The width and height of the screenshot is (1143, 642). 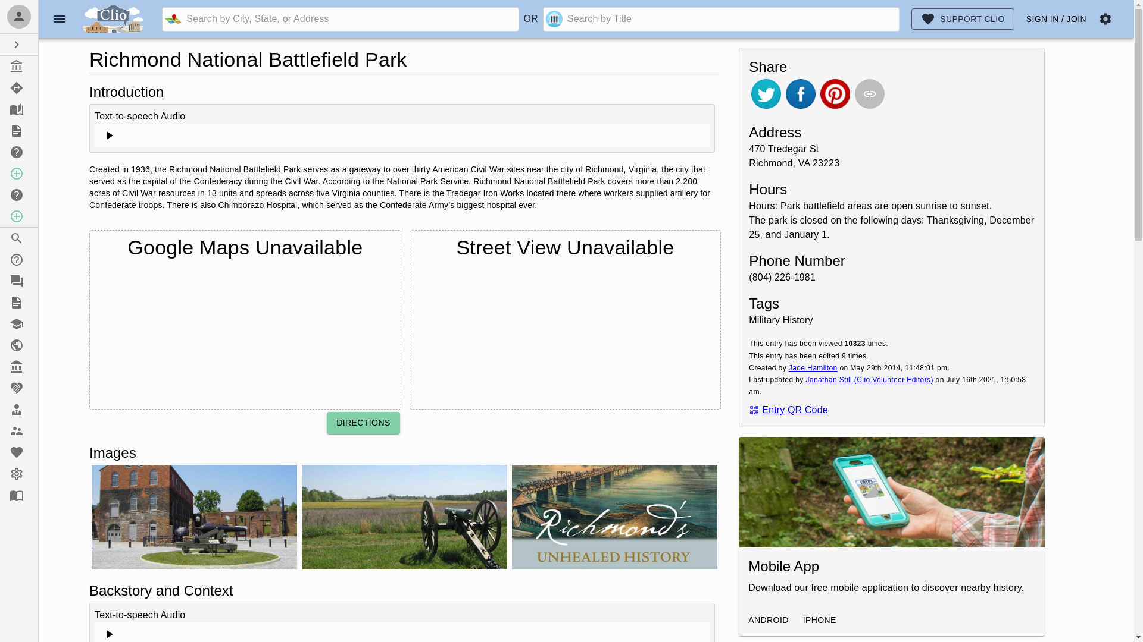 I want to click on Tours, so click(x=19, y=88).